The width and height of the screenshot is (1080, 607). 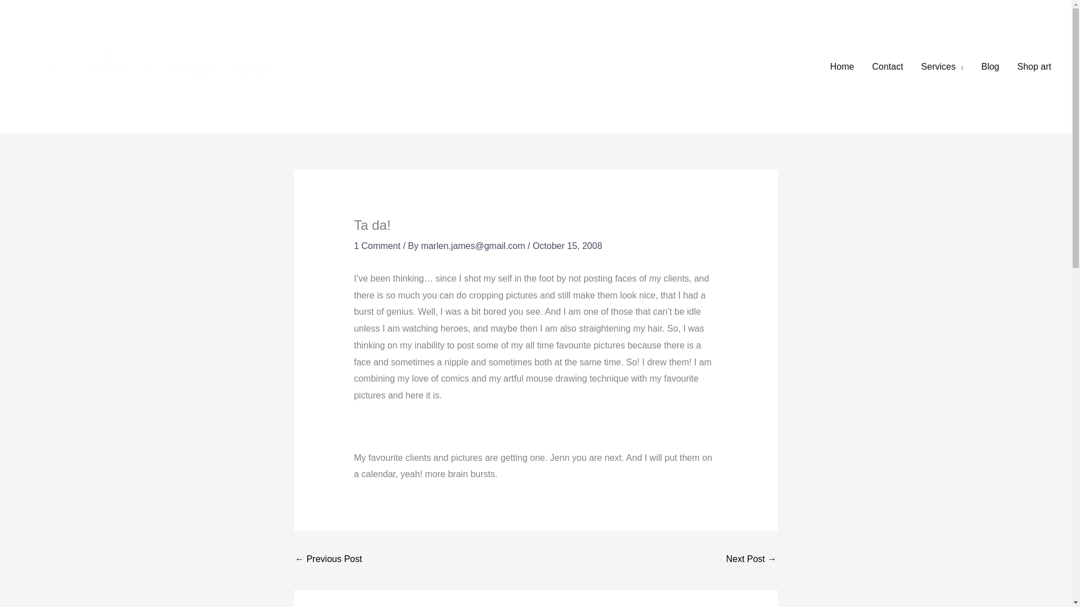 I want to click on Blog, so click(x=990, y=67).